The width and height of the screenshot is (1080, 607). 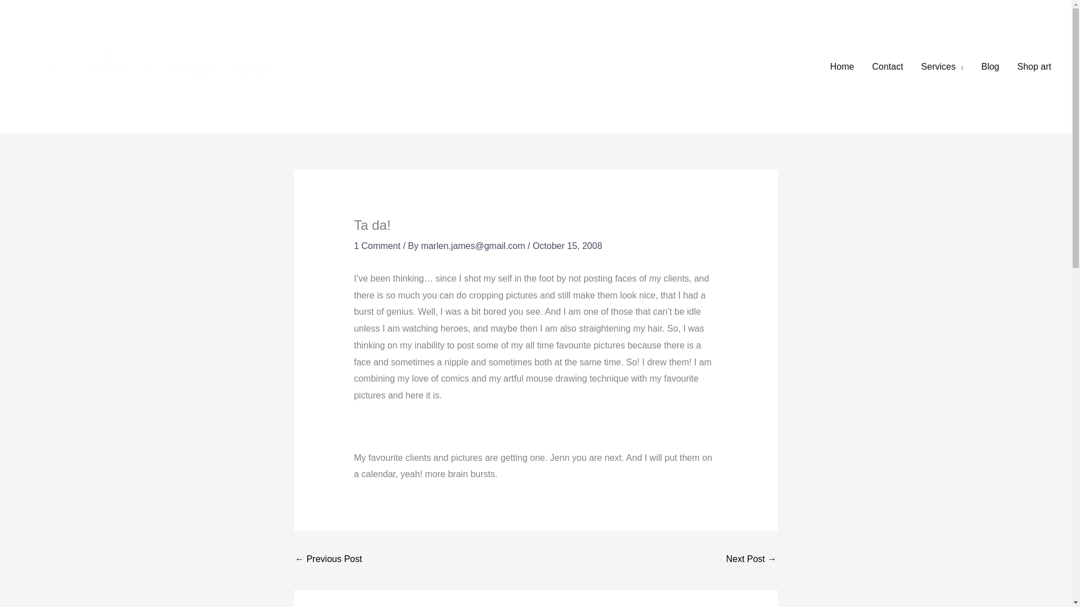 I want to click on Blog, so click(x=990, y=67).